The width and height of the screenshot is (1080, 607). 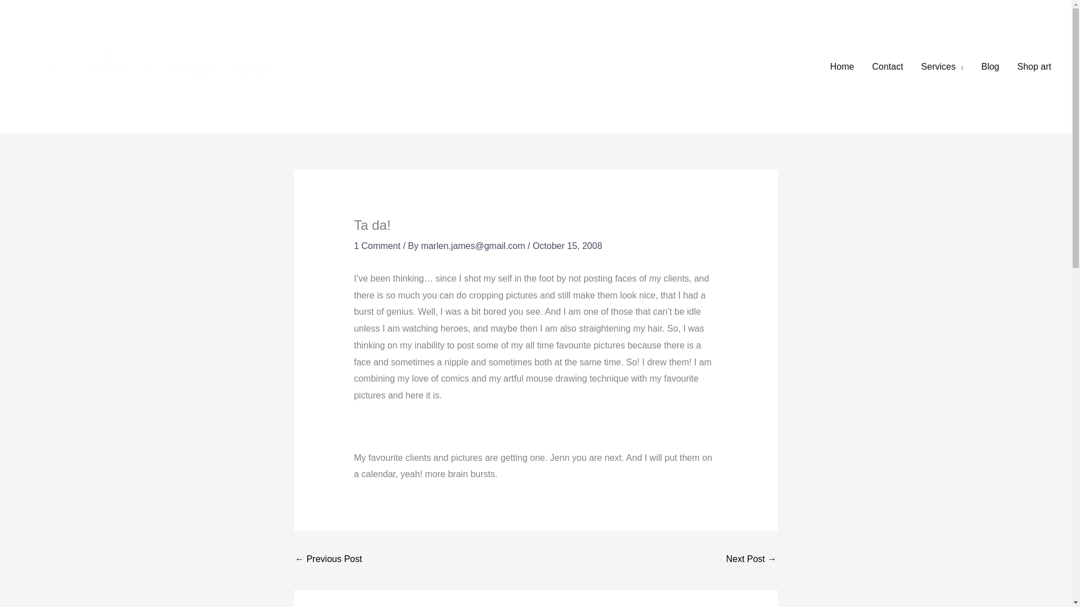 I want to click on Blog, so click(x=990, y=67).